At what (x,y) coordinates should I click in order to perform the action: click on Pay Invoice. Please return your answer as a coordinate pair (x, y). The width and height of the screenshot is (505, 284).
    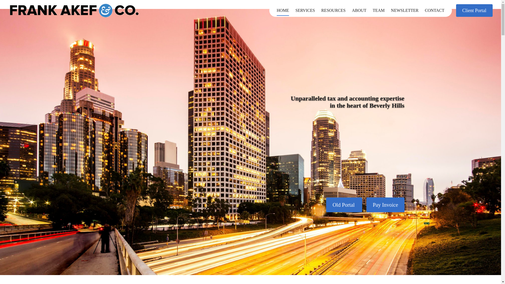
    Looking at the image, I should click on (385, 205).